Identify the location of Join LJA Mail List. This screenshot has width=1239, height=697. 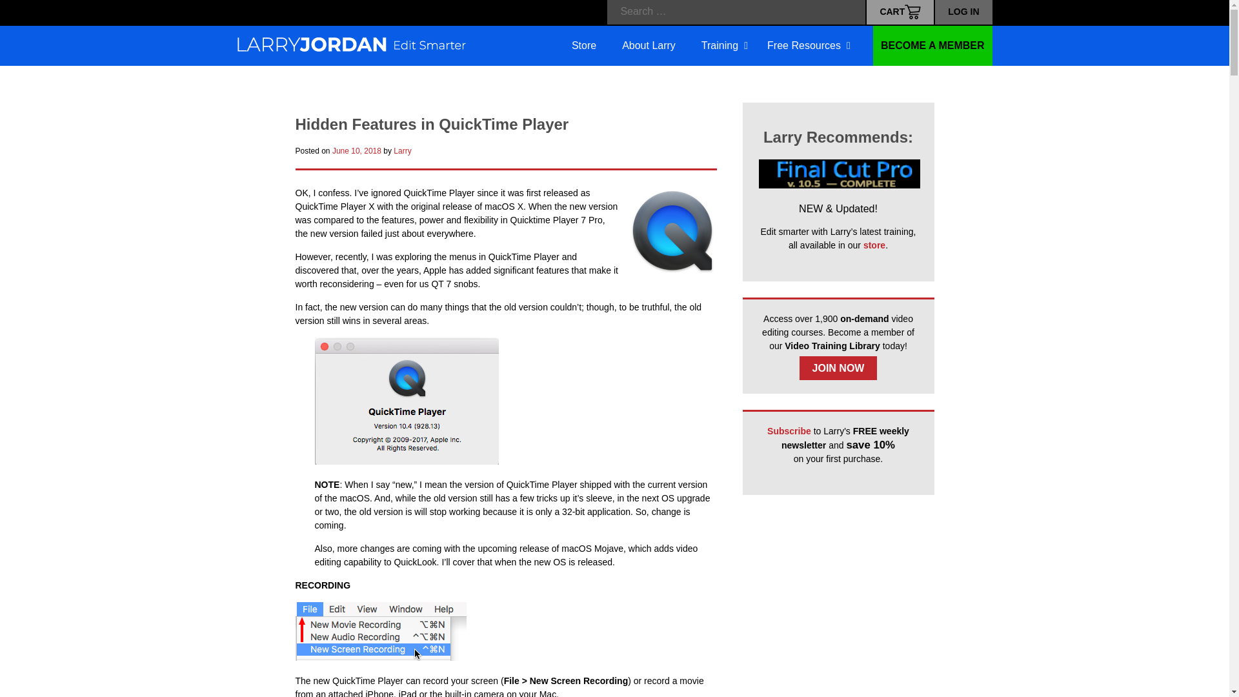
(707, 46).